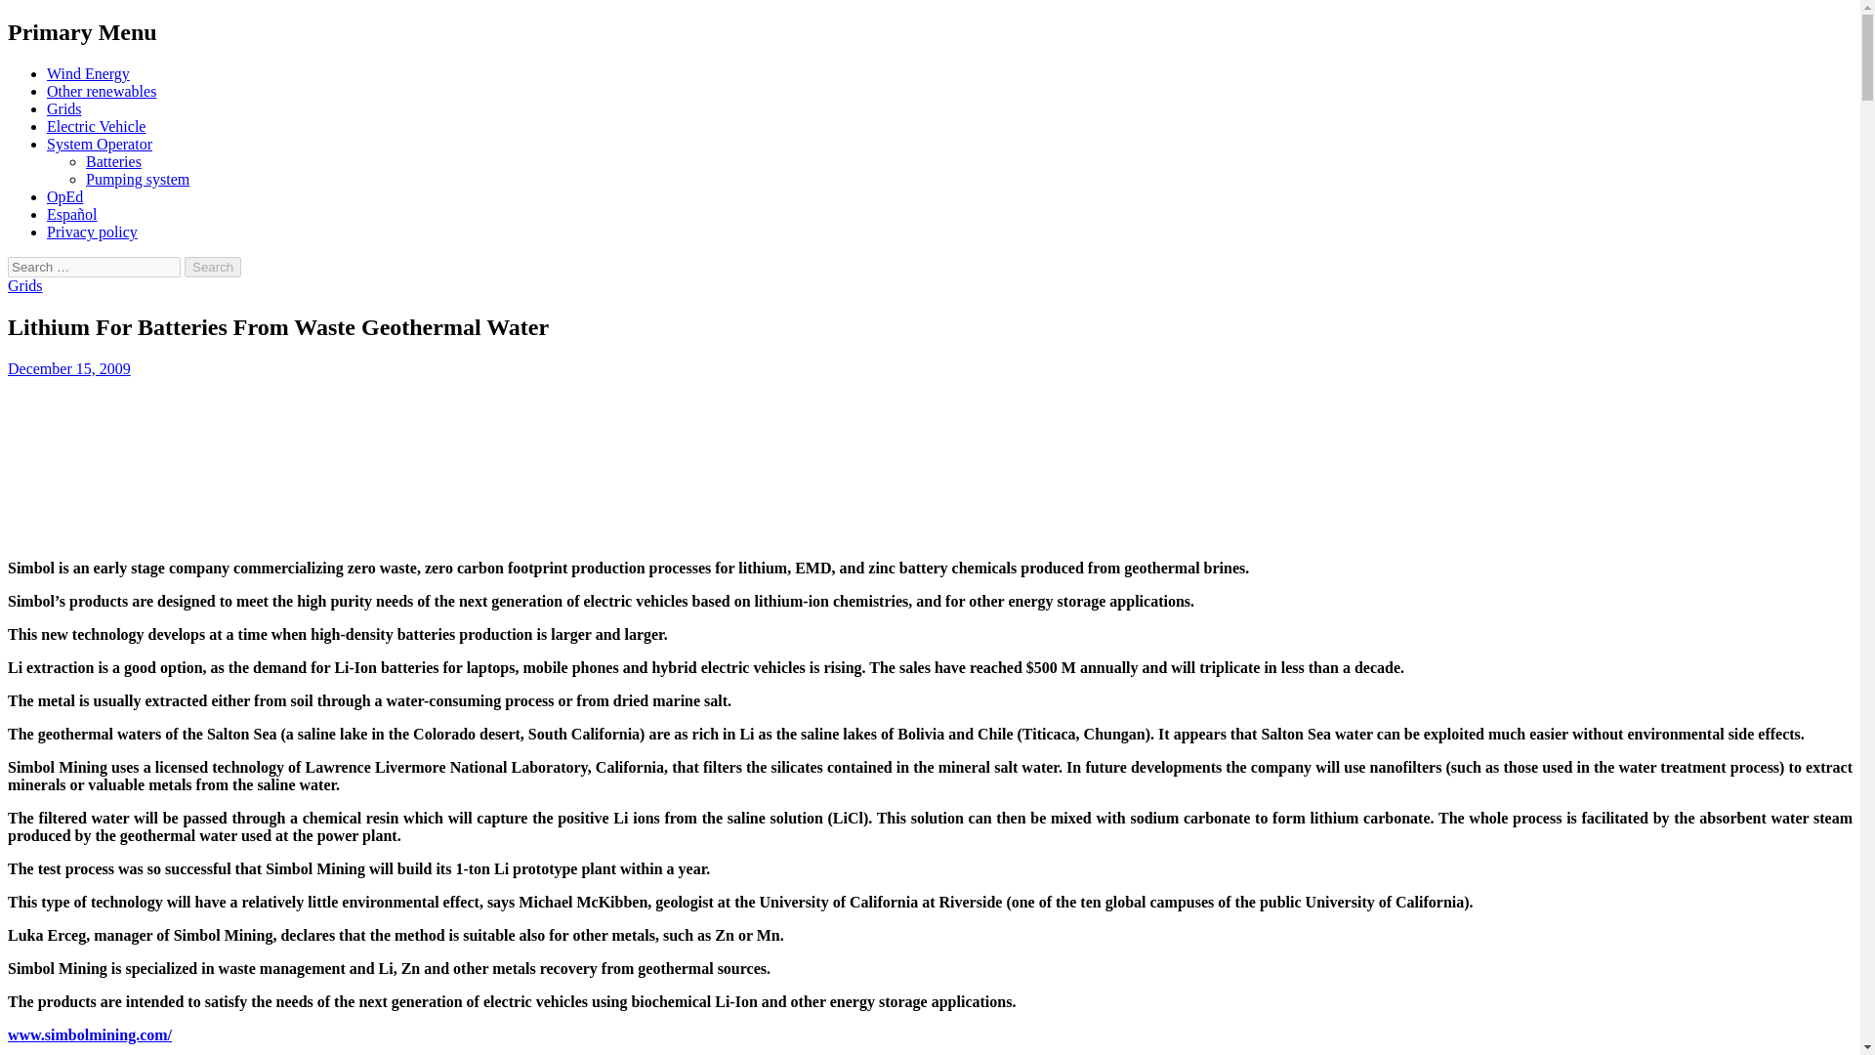  Describe the element at coordinates (96, 126) in the screenshot. I see `Electric Vehicle` at that location.